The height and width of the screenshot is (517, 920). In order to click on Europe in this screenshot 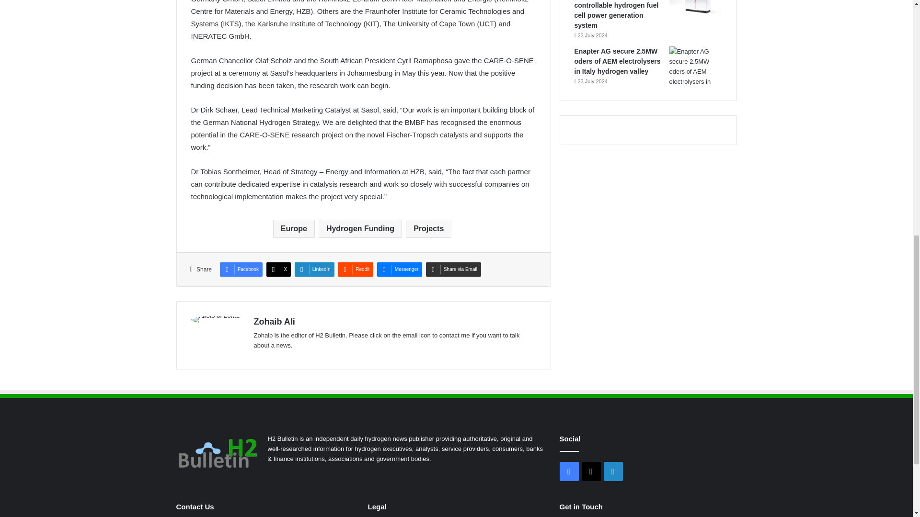, I will do `click(294, 229)`.